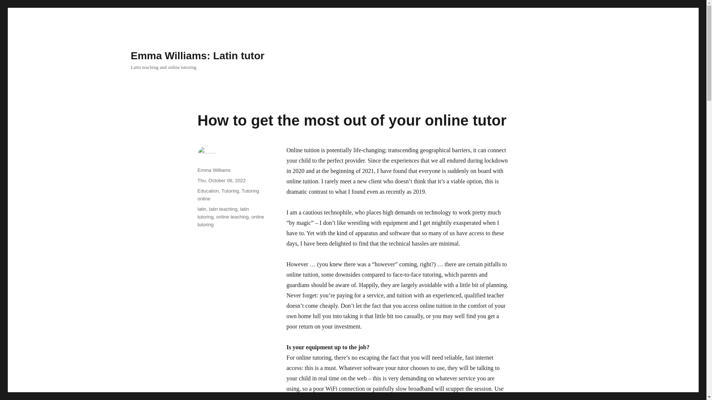 This screenshot has height=400, width=712. I want to click on Tutoring online, so click(228, 195).